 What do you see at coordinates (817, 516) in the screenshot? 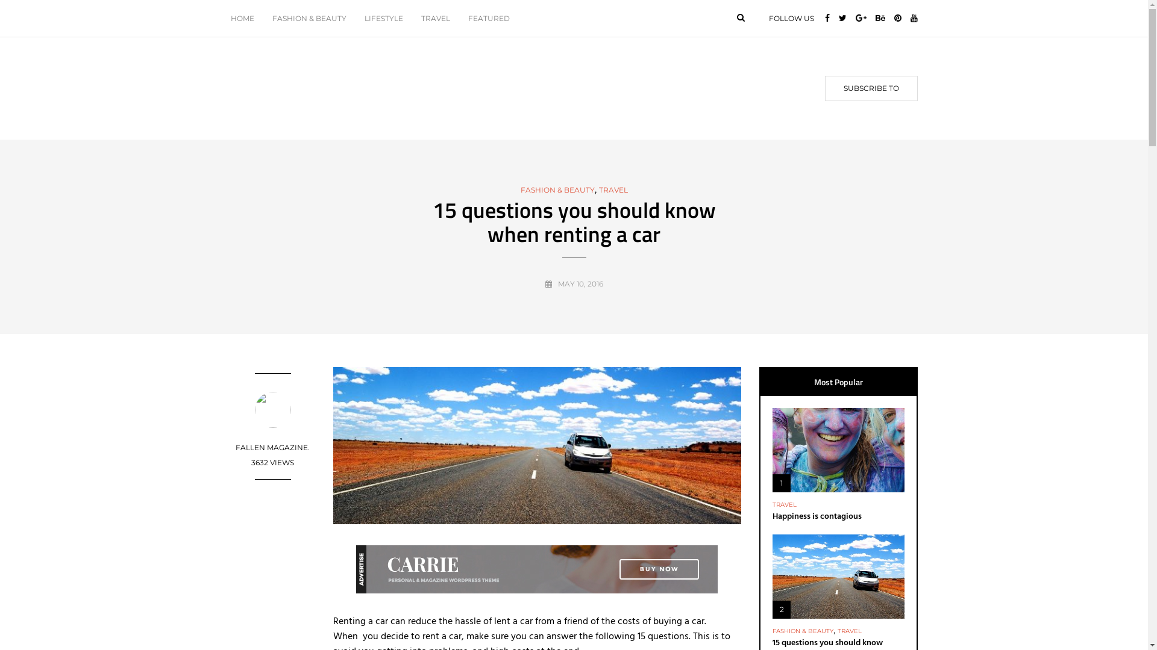
I see `Happiness is contagious` at bounding box center [817, 516].